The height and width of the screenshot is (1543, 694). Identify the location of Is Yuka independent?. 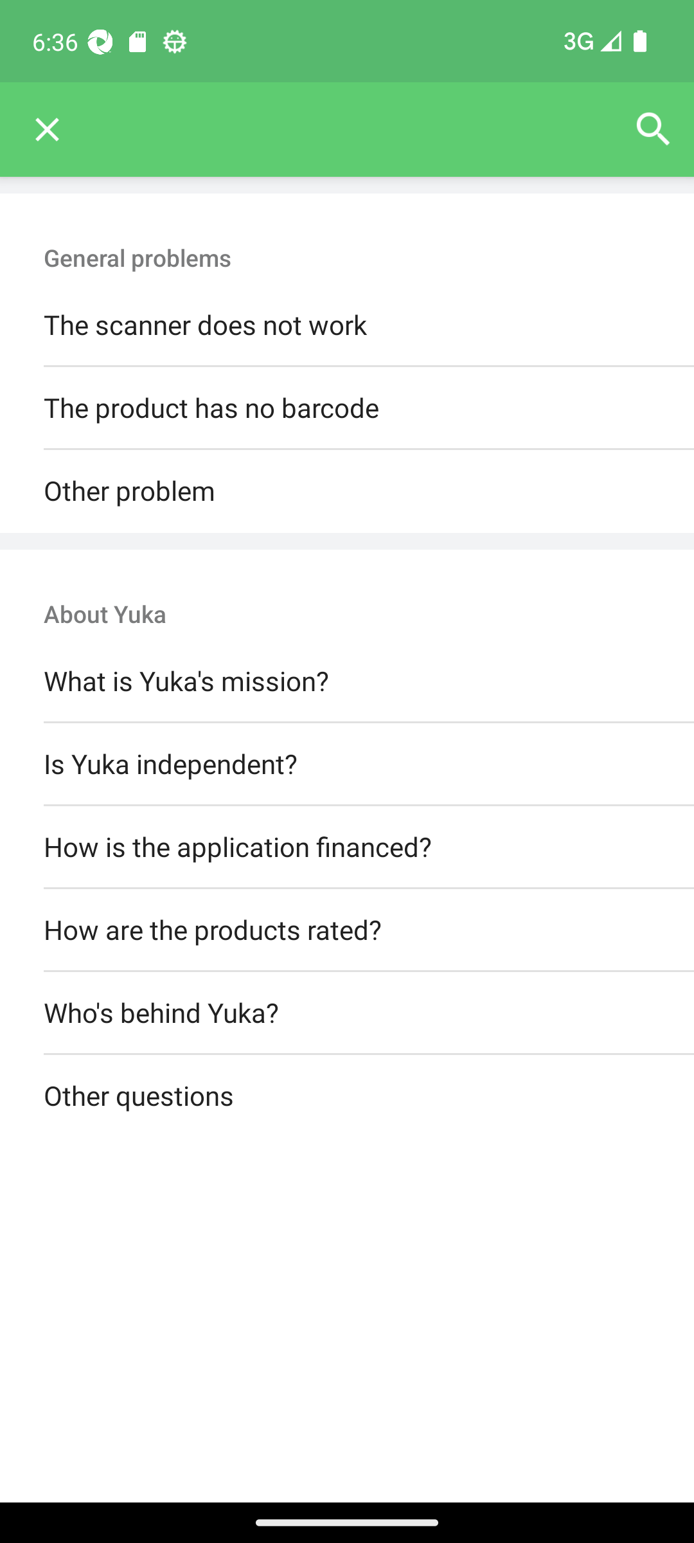
(347, 764).